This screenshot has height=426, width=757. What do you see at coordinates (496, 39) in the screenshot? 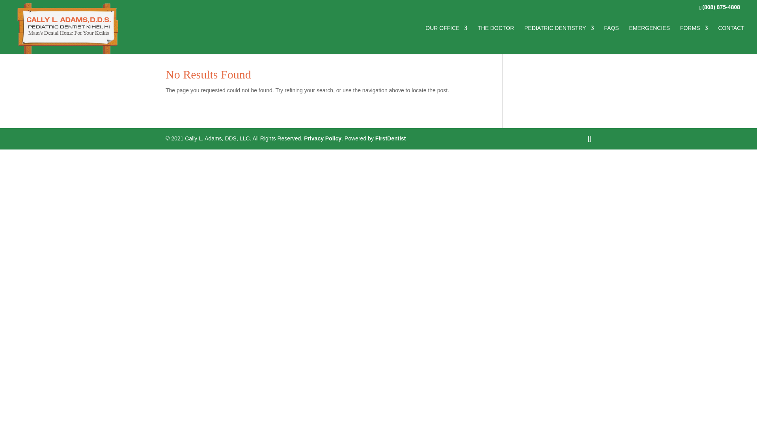
I see `THE DOCTOR` at bounding box center [496, 39].